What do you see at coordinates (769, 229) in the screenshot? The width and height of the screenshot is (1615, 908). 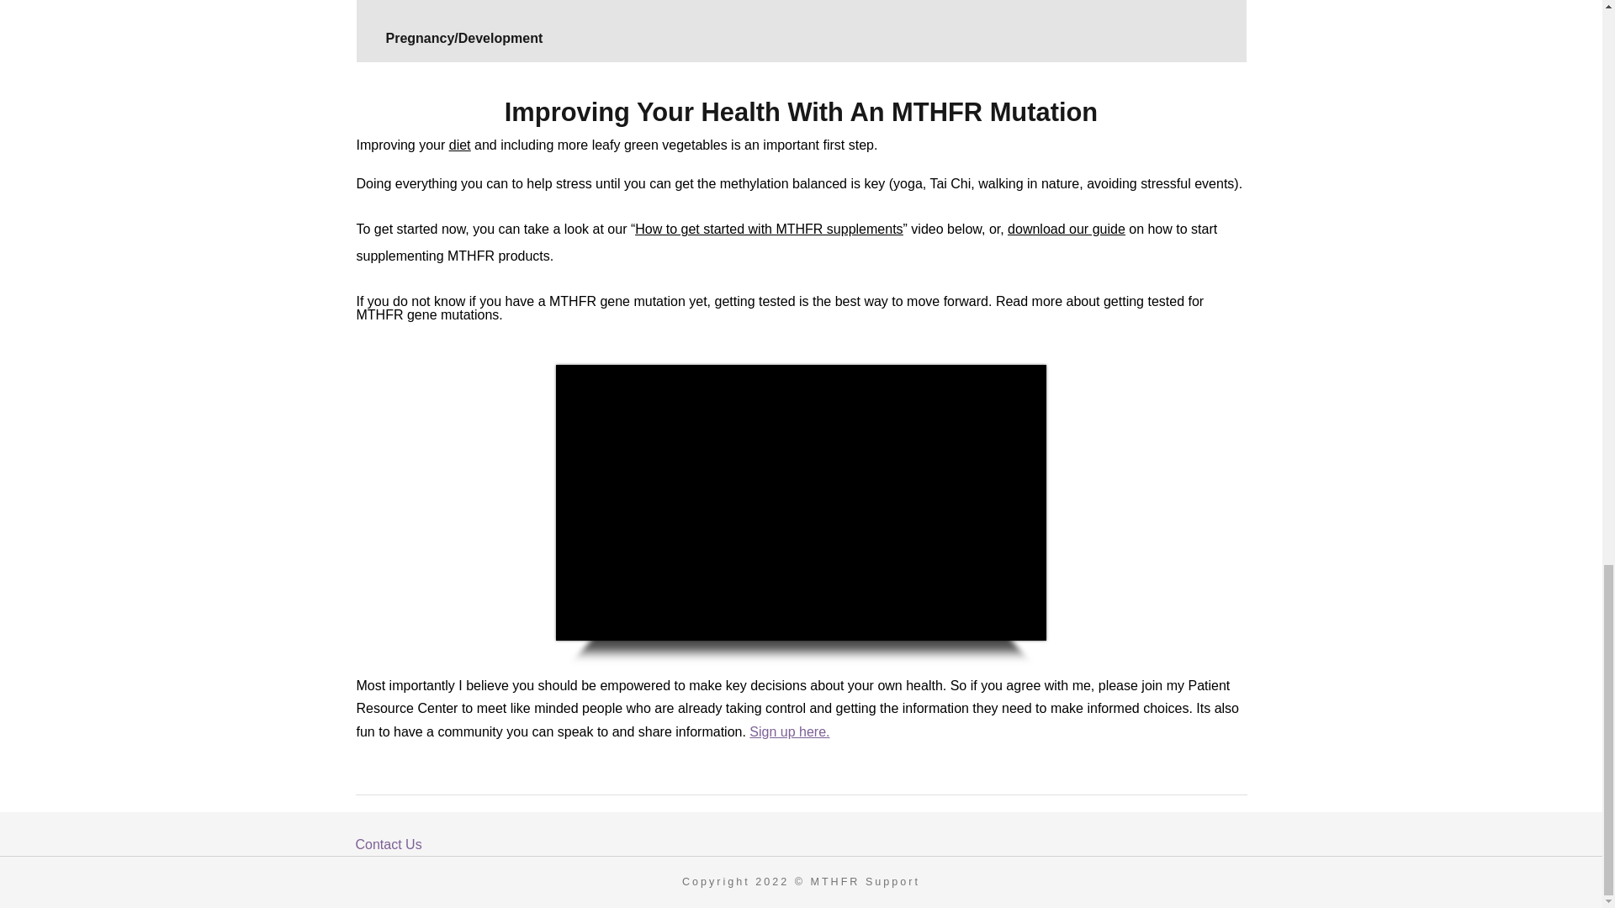 I see `How to get started with MTHFR supplements` at bounding box center [769, 229].